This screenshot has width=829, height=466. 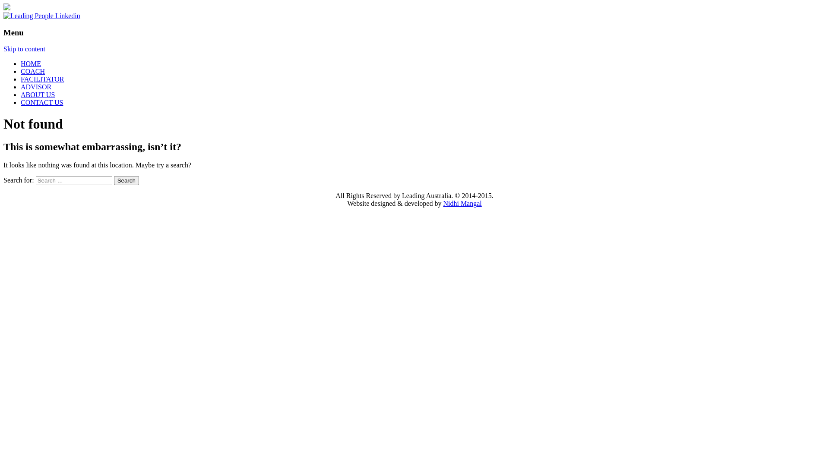 What do you see at coordinates (42, 79) in the screenshot?
I see `FACILITATOR` at bounding box center [42, 79].